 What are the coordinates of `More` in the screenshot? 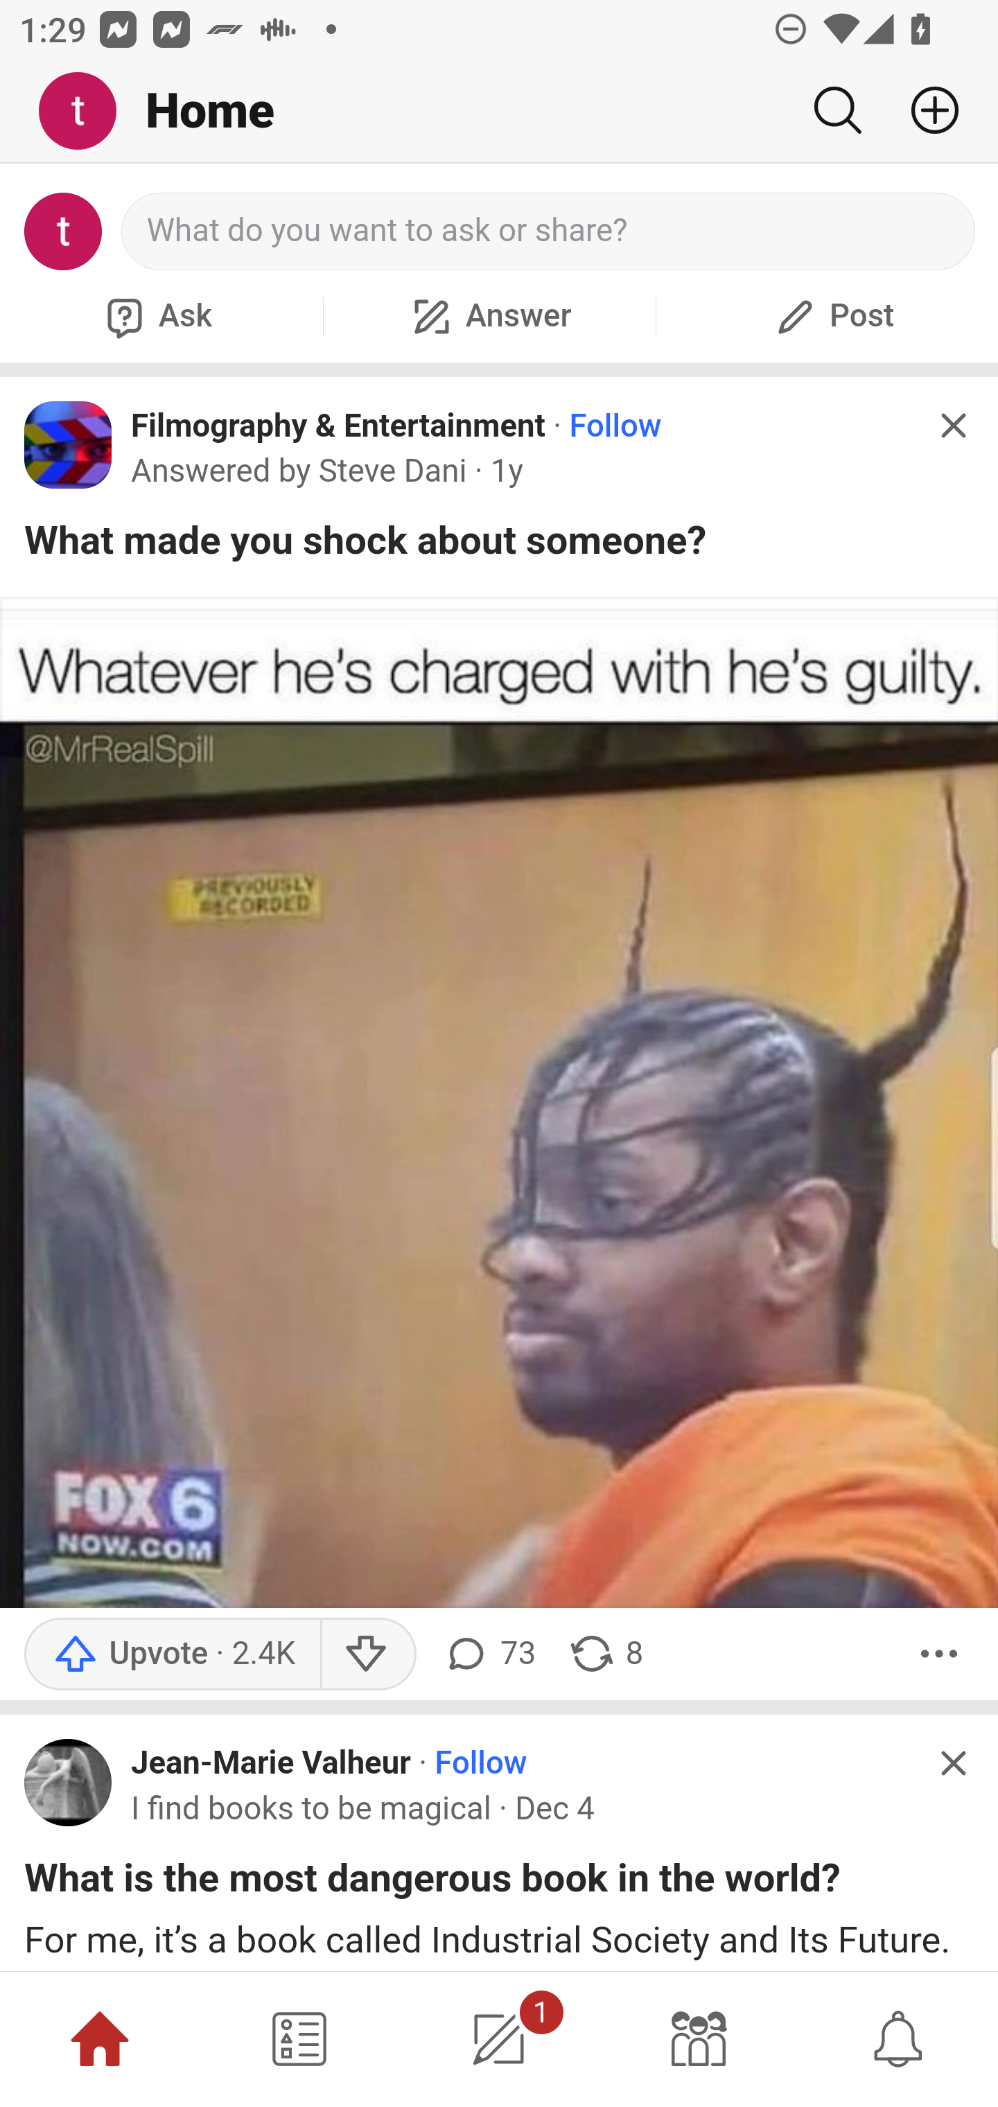 It's located at (939, 1654).